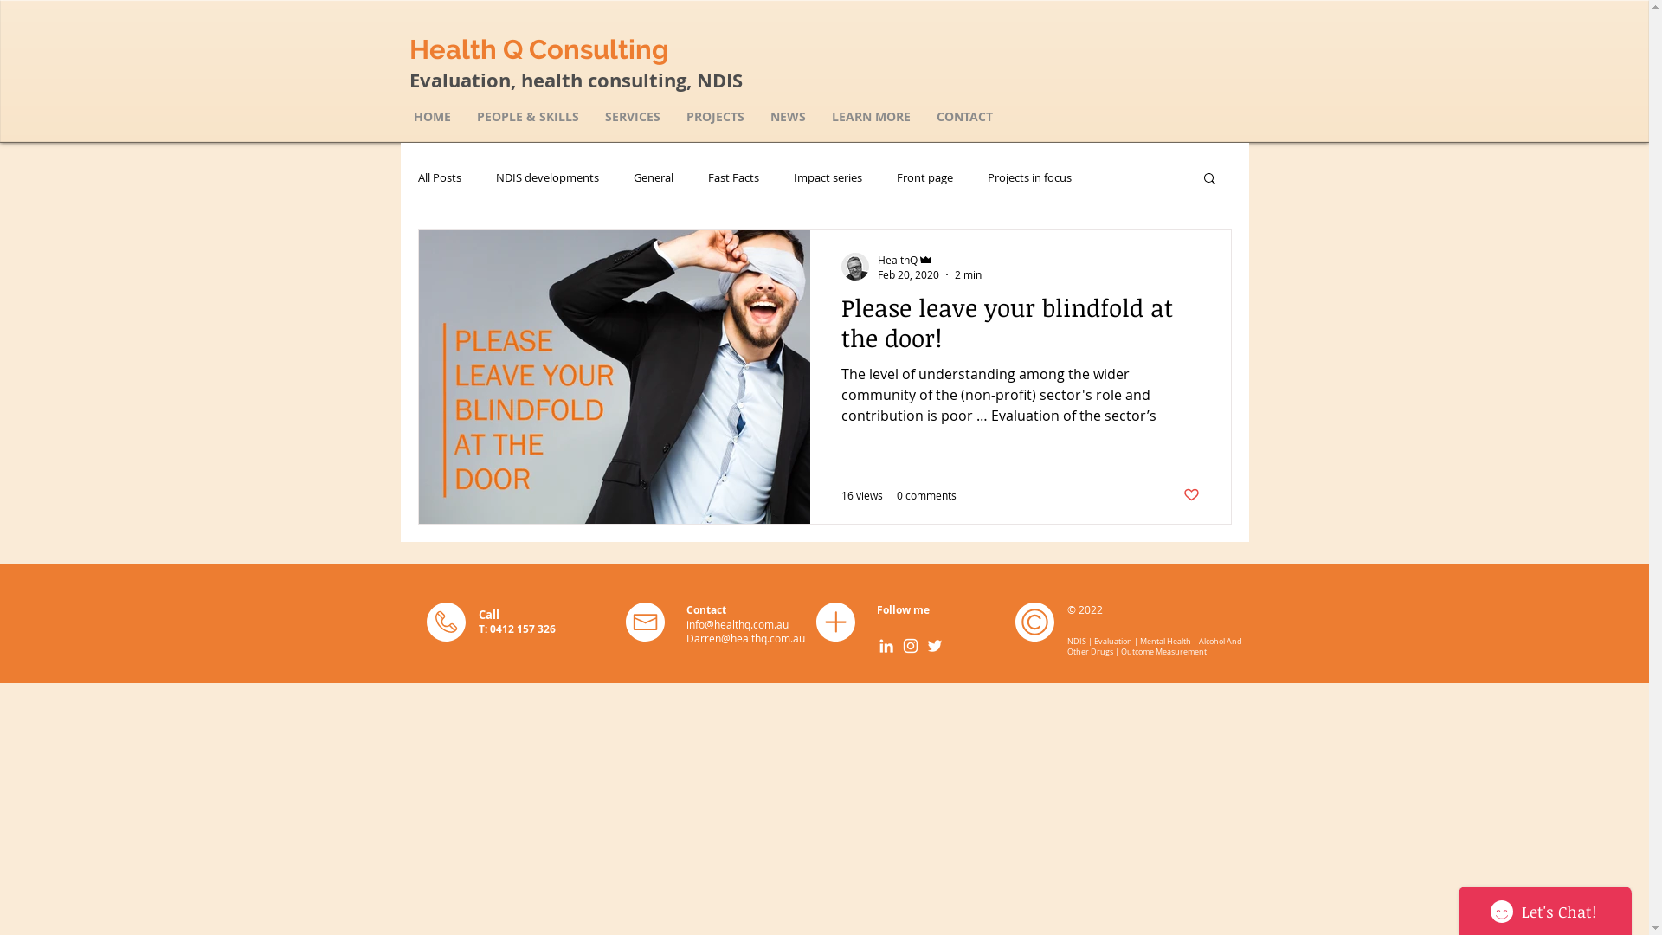  What do you see at coordinates (788, 116) in the screenshot?
I see `NEWS` at bounding box center [788, 116].